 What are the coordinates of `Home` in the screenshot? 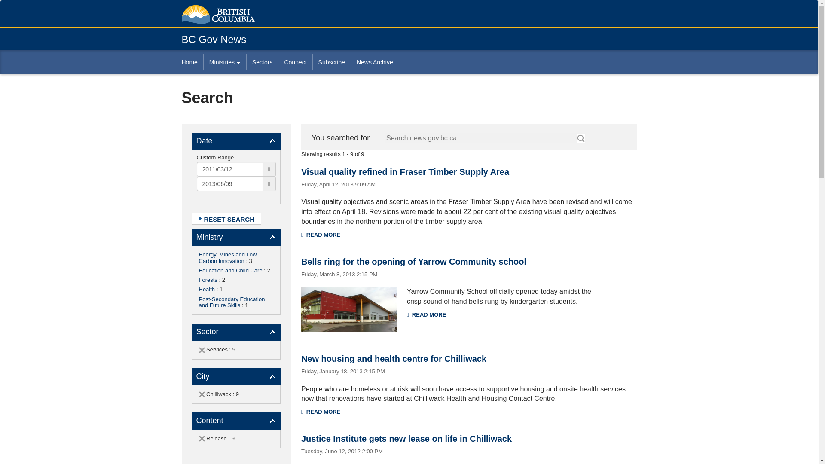 It's located at (192, 62).